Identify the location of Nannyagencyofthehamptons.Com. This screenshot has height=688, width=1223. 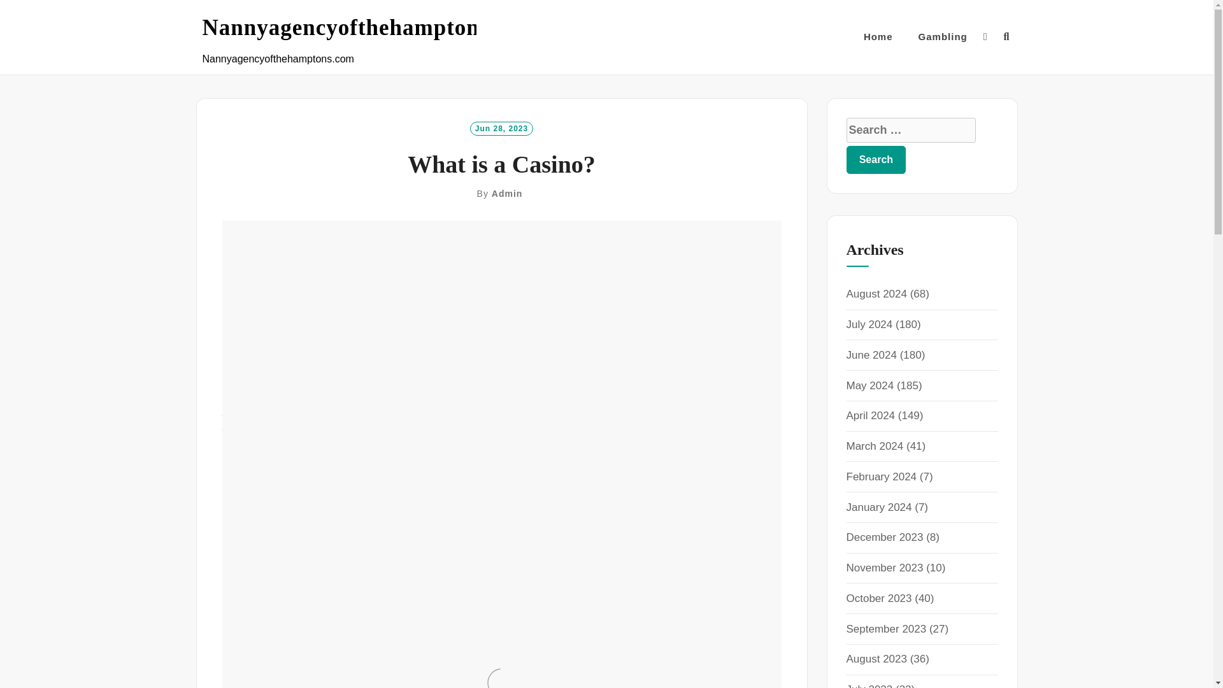
(373, 28).